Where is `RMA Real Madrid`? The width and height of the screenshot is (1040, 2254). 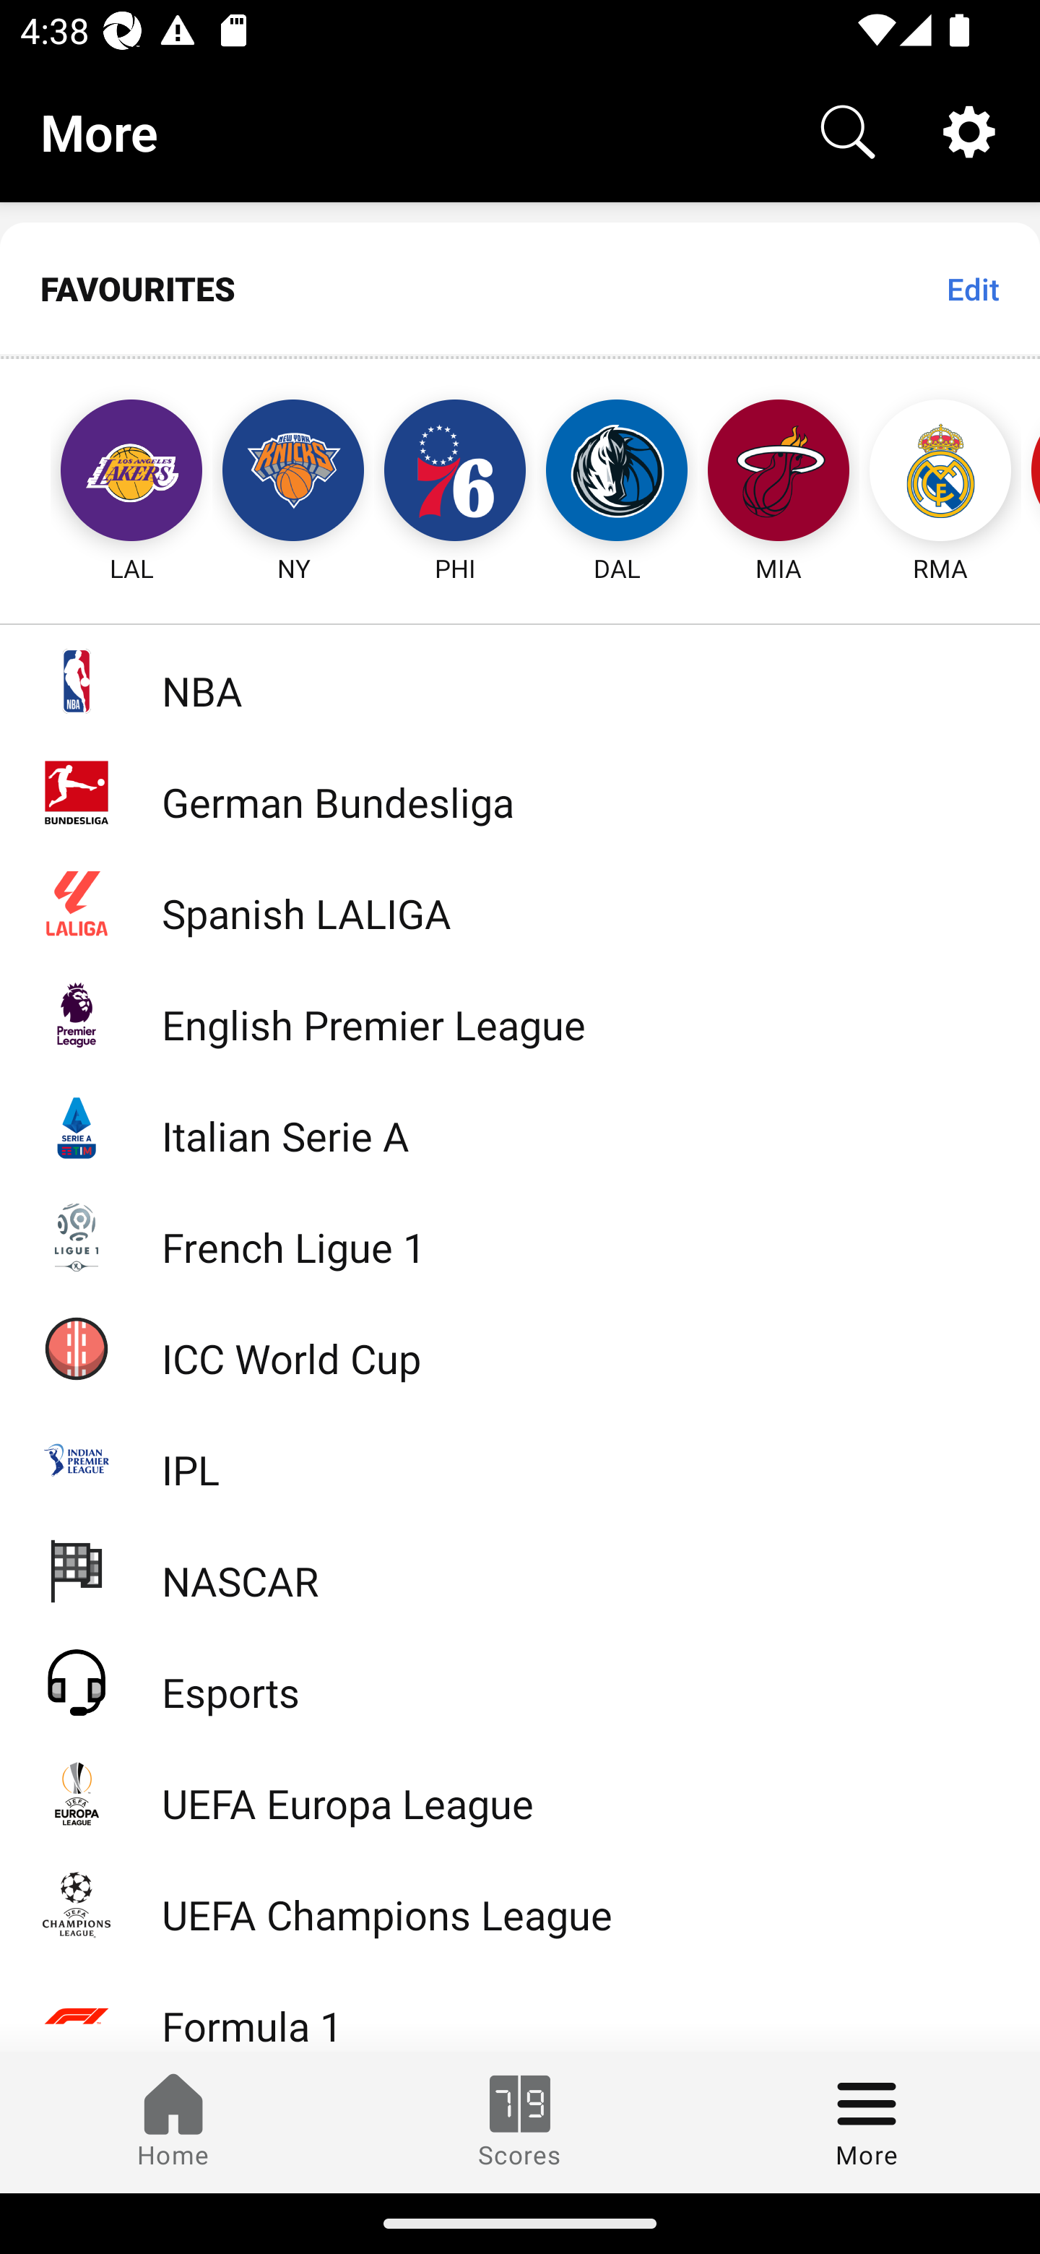 RMA Real Madrid is located at coordinates (940, 472).